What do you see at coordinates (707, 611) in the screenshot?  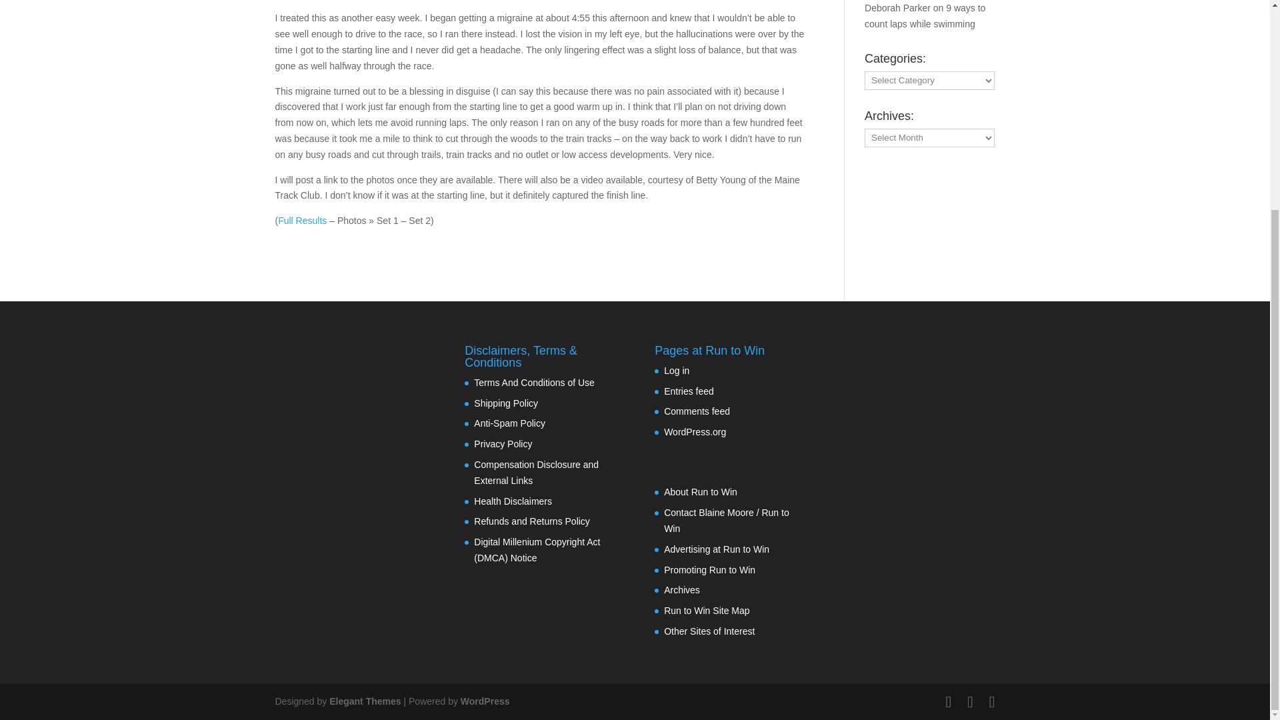 I see `Run to Win Site Map` at bounding box center [707, 611].